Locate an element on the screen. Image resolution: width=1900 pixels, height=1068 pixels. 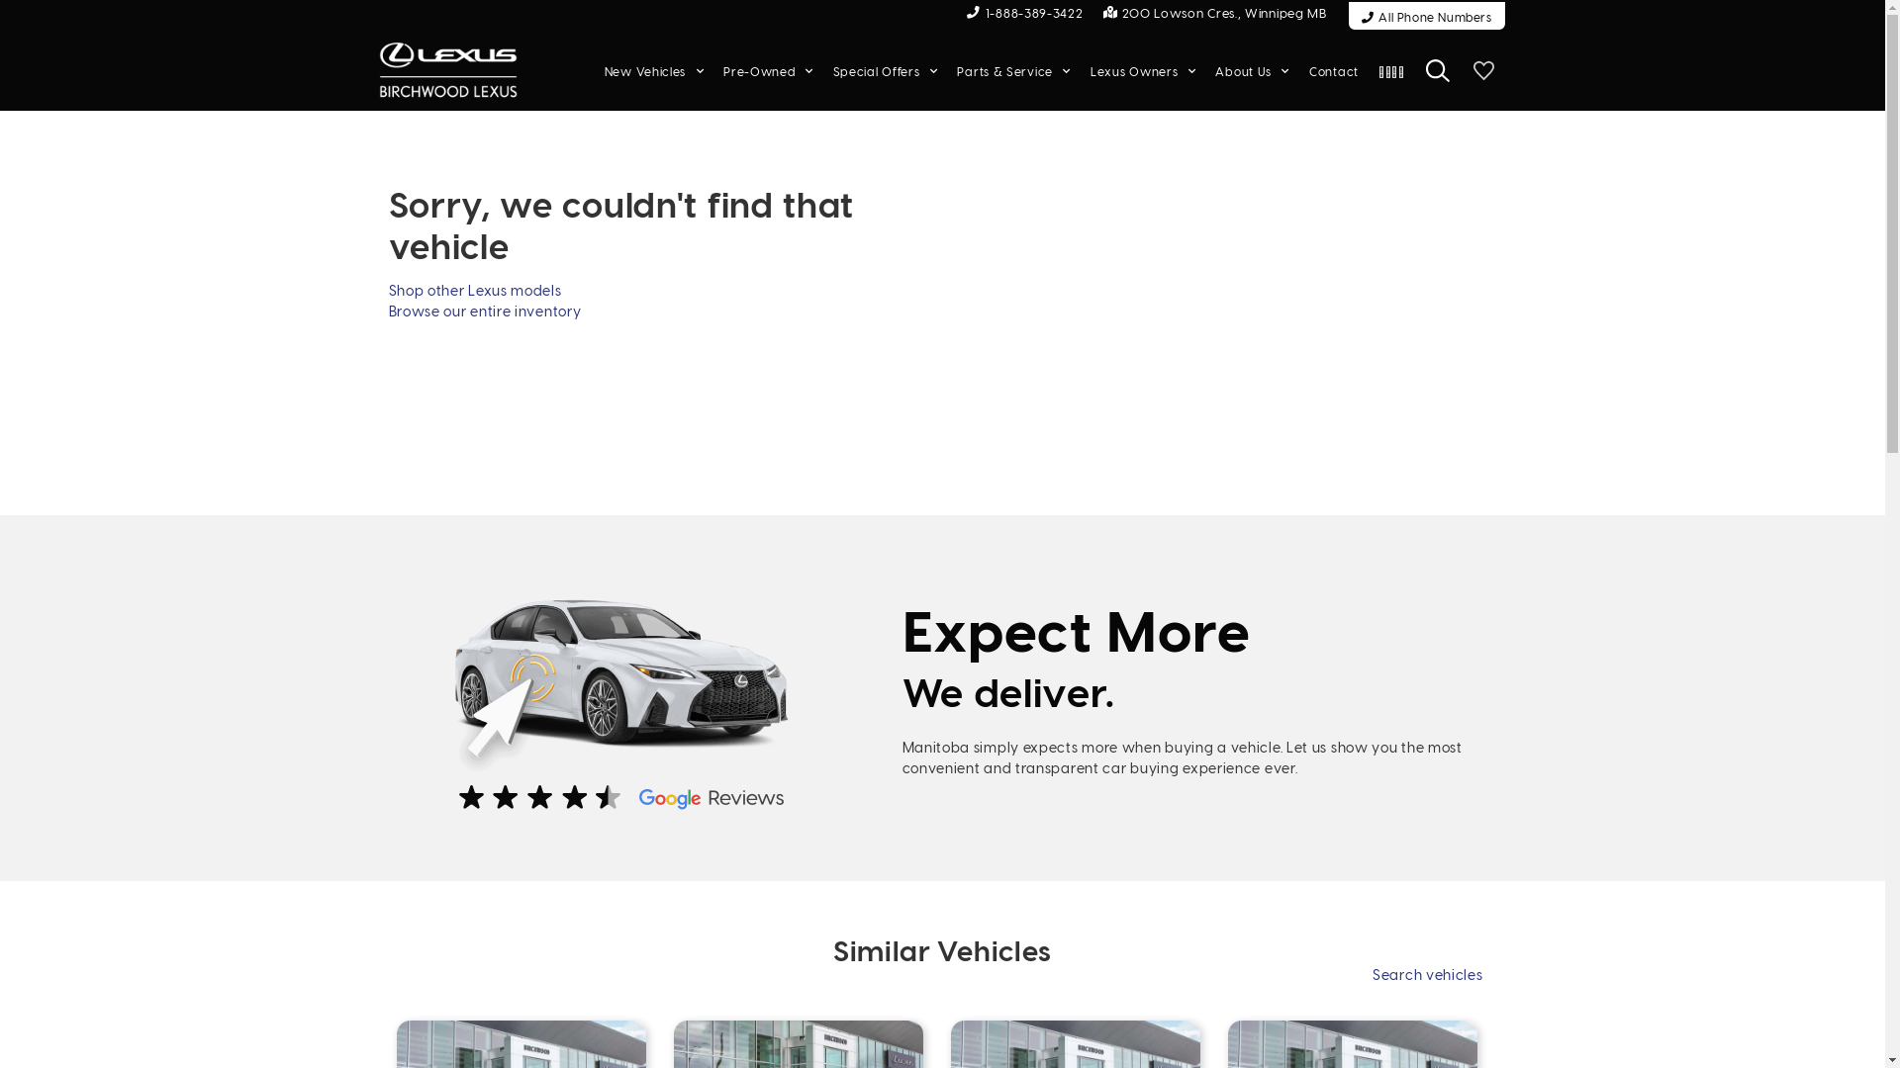
My Vehicles is located at coordinates (1483, 71).